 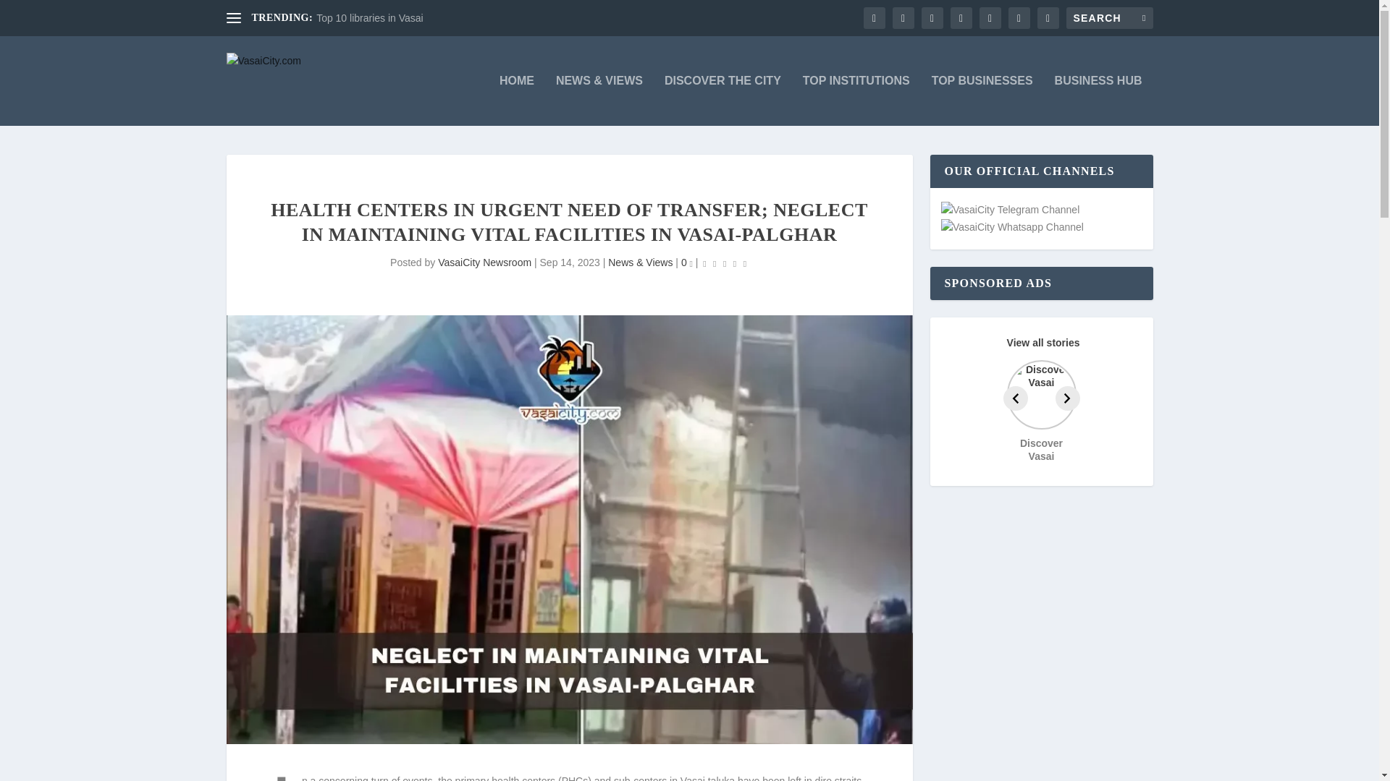 What do you see at coordinates (484, 263) in the screenshot?
I see `Posts by VasaiCity Newsroom` at bounding box center [484, 263].